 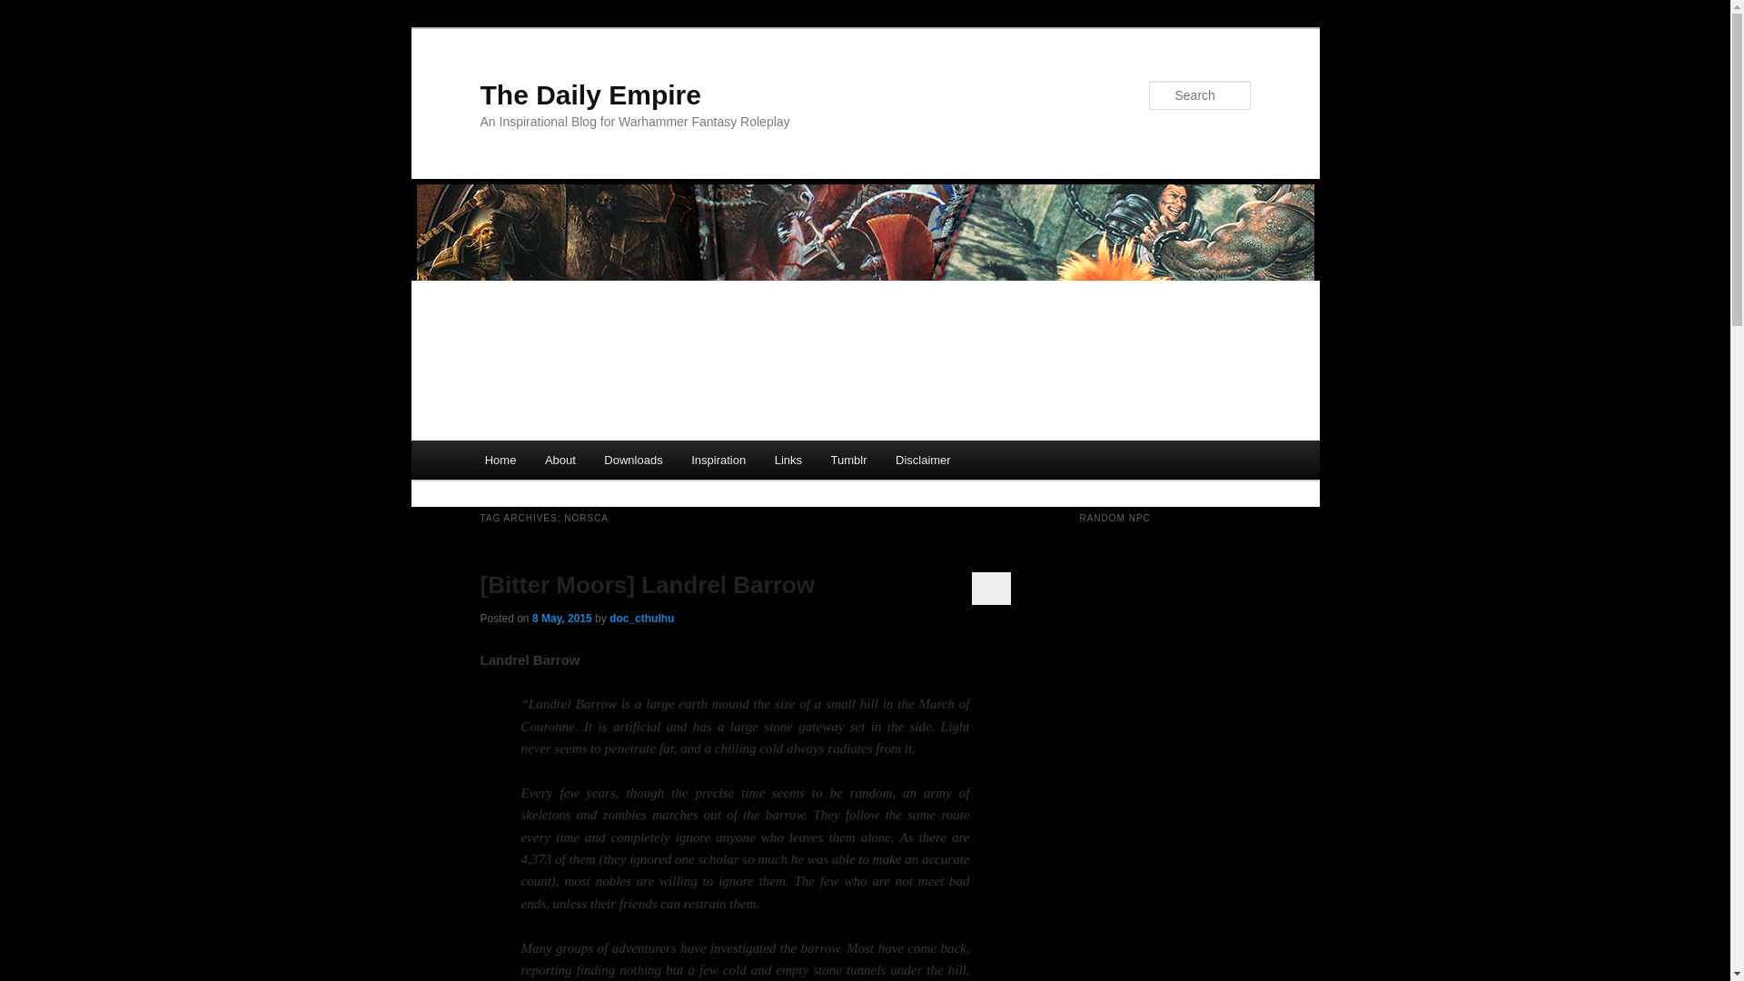 What do you see at coordinates (634, 460) in the screenshot?
I see `Downloads` at bounding box center [634, 460].